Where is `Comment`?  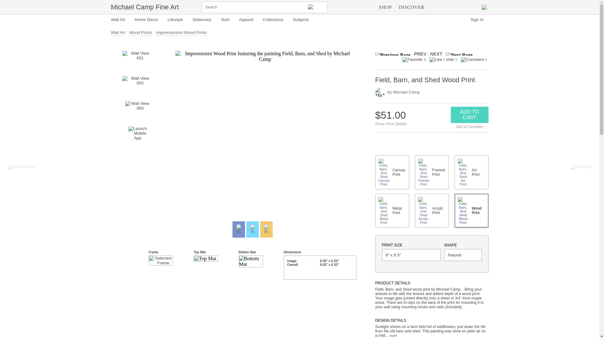
Comment is located at coordinates (473, 60).